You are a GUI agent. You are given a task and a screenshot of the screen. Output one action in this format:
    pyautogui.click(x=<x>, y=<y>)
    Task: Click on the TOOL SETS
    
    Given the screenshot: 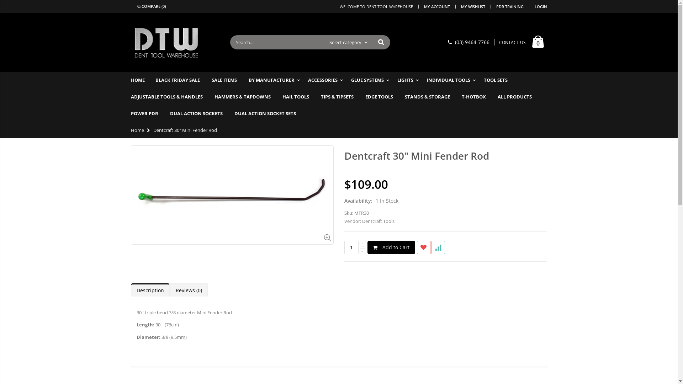 What is the action you would take?
    pyautogui.click(x=499, y=80)
    